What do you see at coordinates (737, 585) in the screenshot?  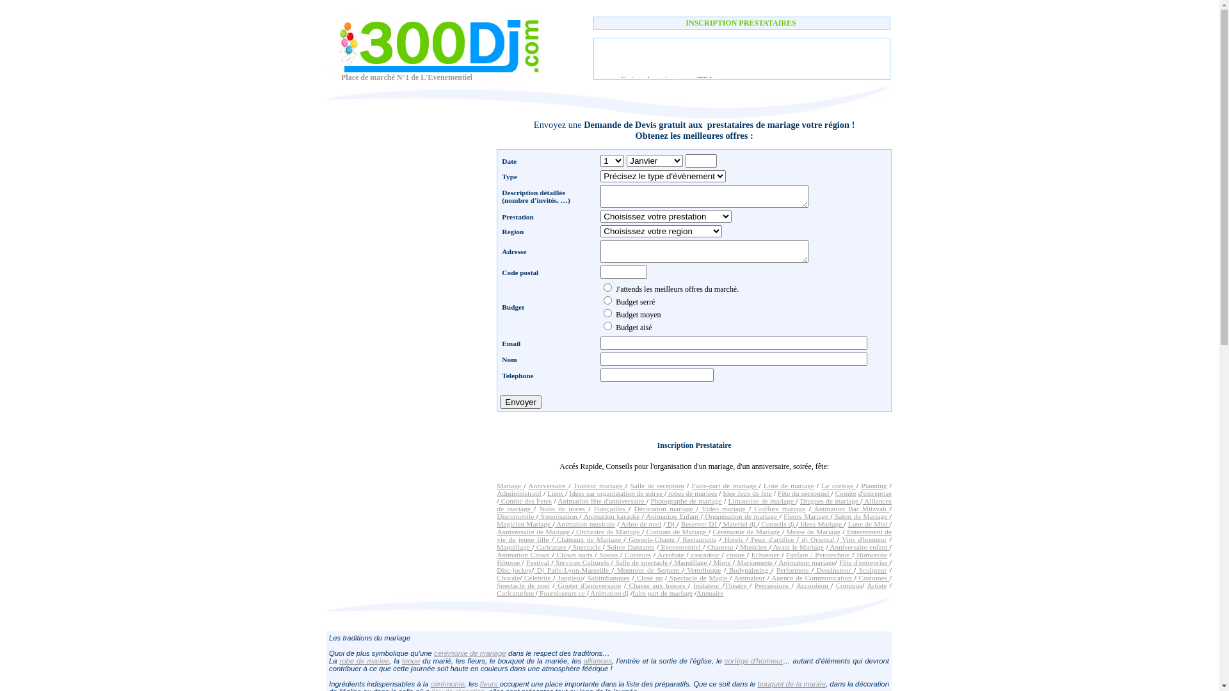 I see `Theatre` at bounding box center [737, 585].